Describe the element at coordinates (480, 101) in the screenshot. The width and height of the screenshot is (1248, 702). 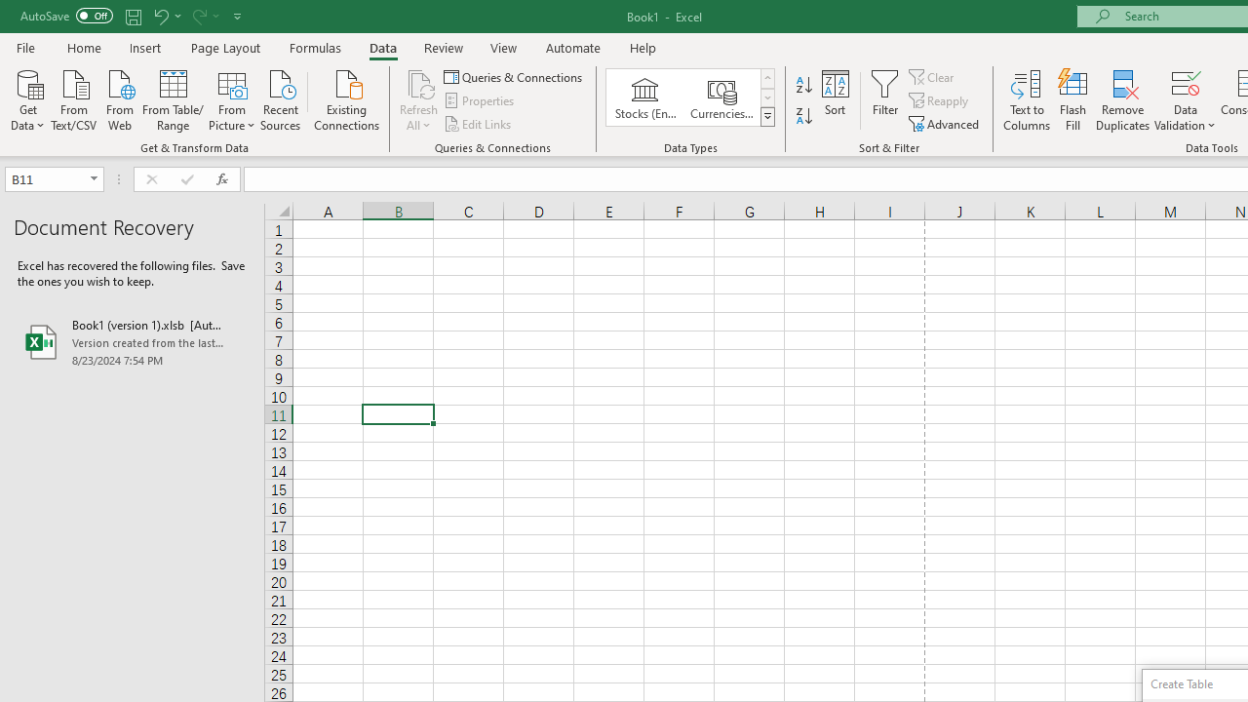
I see `Properties` at that location.